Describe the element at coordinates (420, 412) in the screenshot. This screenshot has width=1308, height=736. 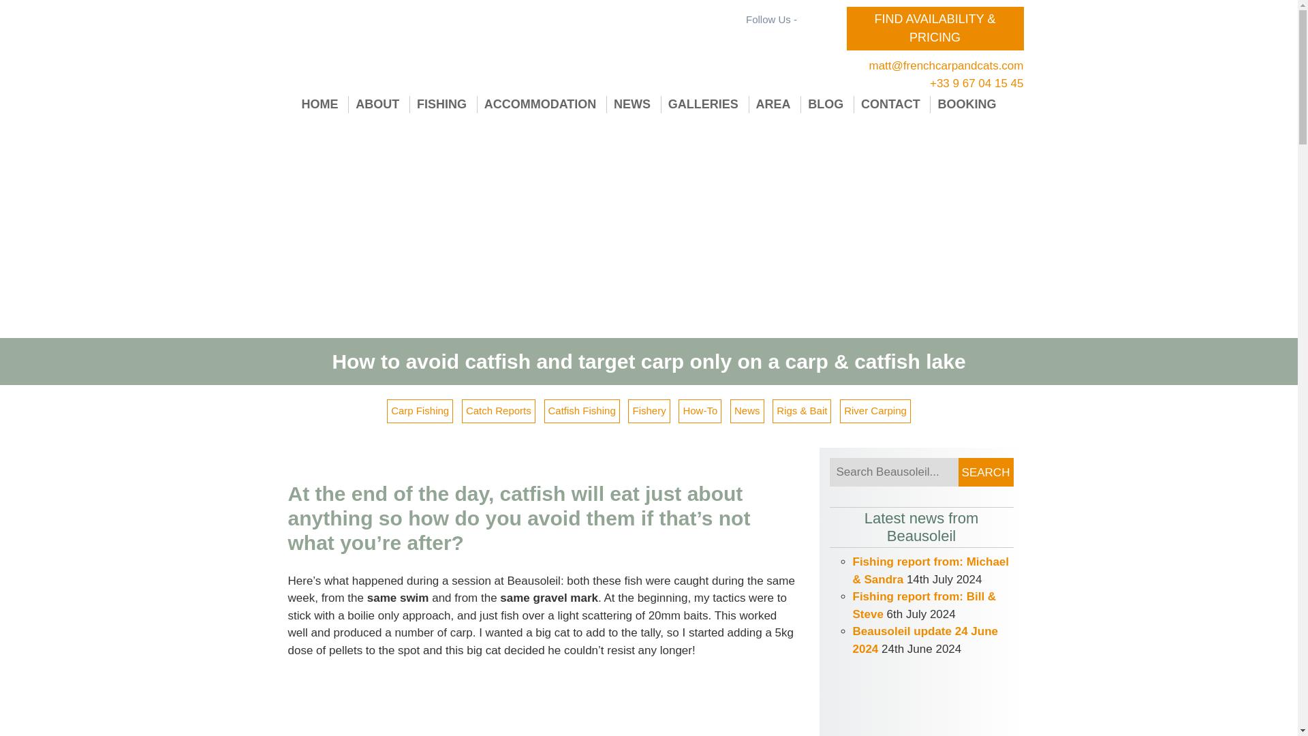
I see `View all posts in Carp Fishing` at that location.